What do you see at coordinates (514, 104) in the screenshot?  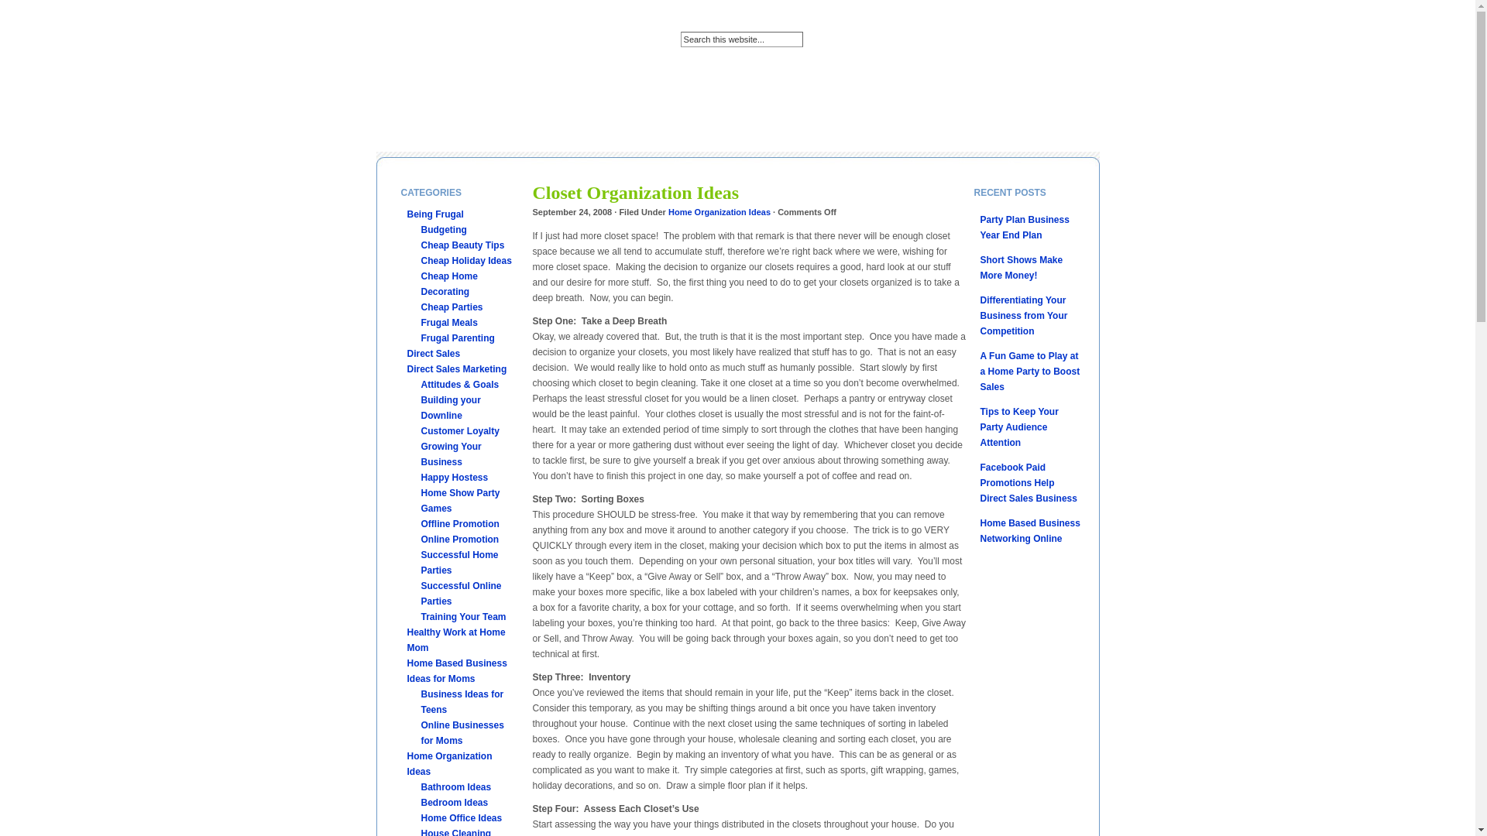 I see `FRUGAL MOMS` at bounding box center [514, 104].